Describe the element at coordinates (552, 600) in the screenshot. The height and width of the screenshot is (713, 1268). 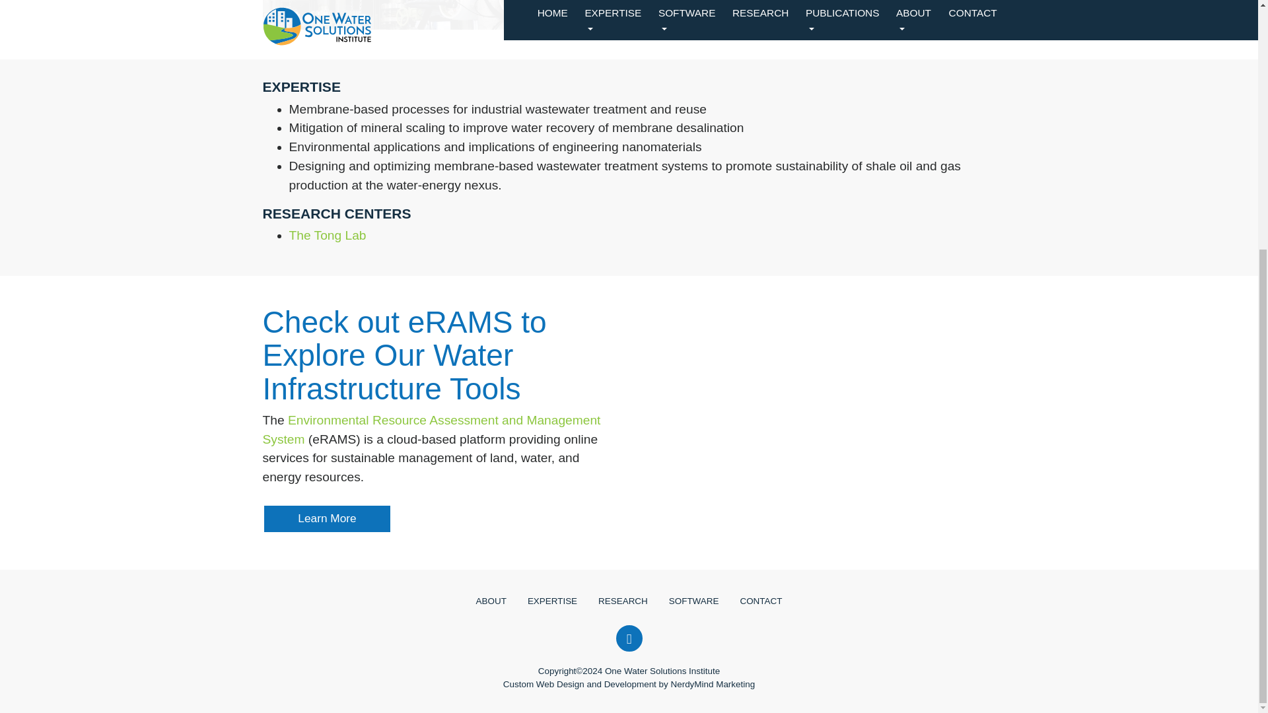
I see `EXPERTISE` at that location.